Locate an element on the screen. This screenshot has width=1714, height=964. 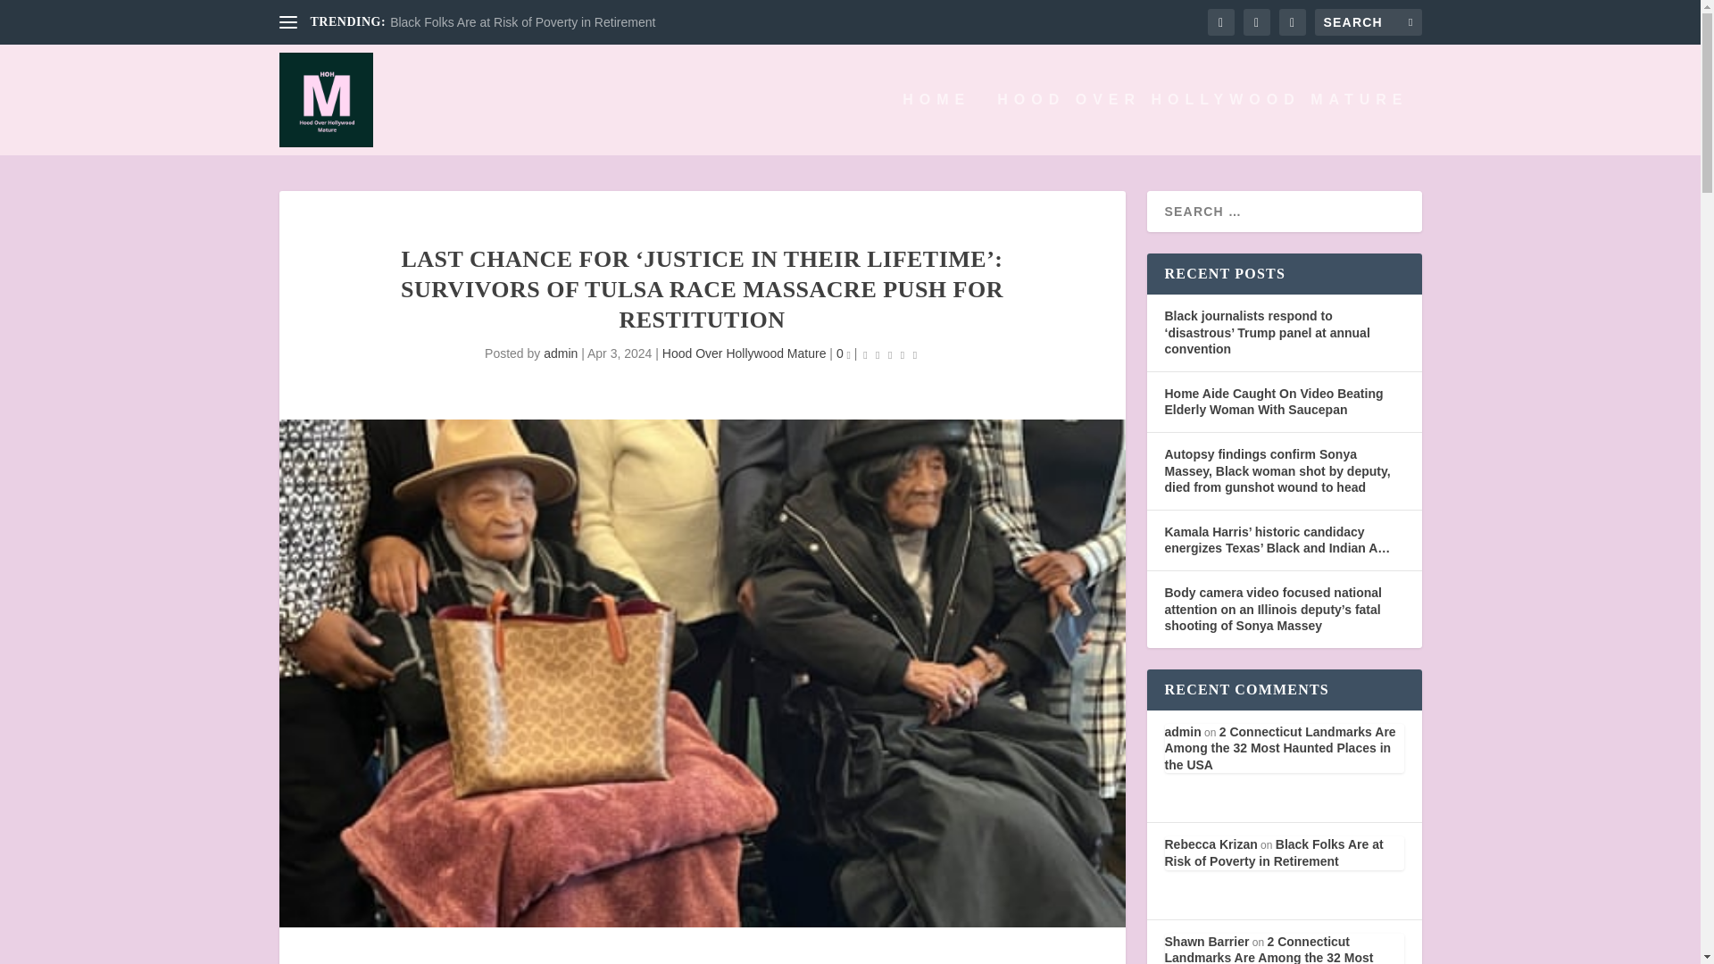
admin is located at coordinates (561, 353).